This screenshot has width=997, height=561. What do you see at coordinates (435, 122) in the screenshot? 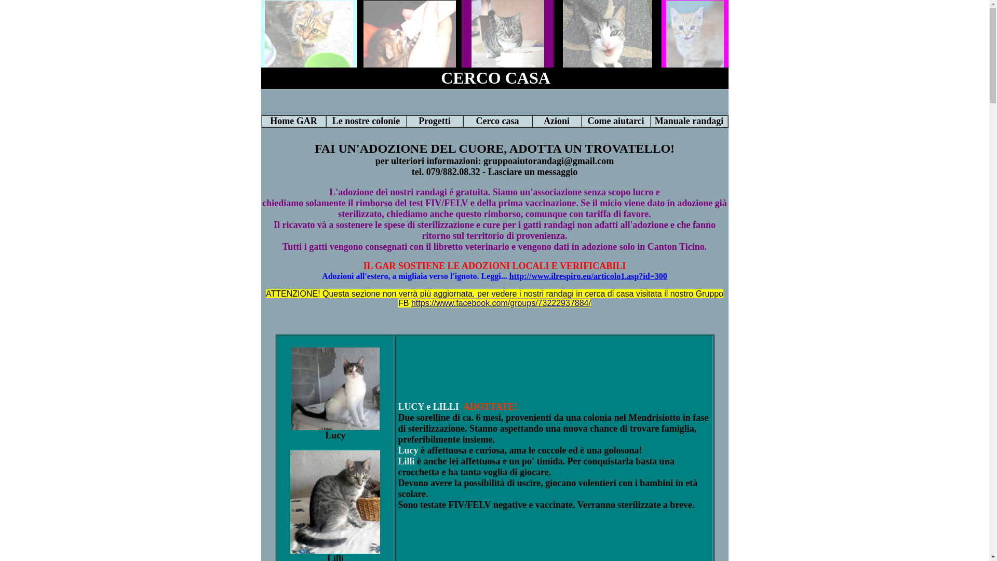
I see `Progetti` at bounding box center [435, 122].